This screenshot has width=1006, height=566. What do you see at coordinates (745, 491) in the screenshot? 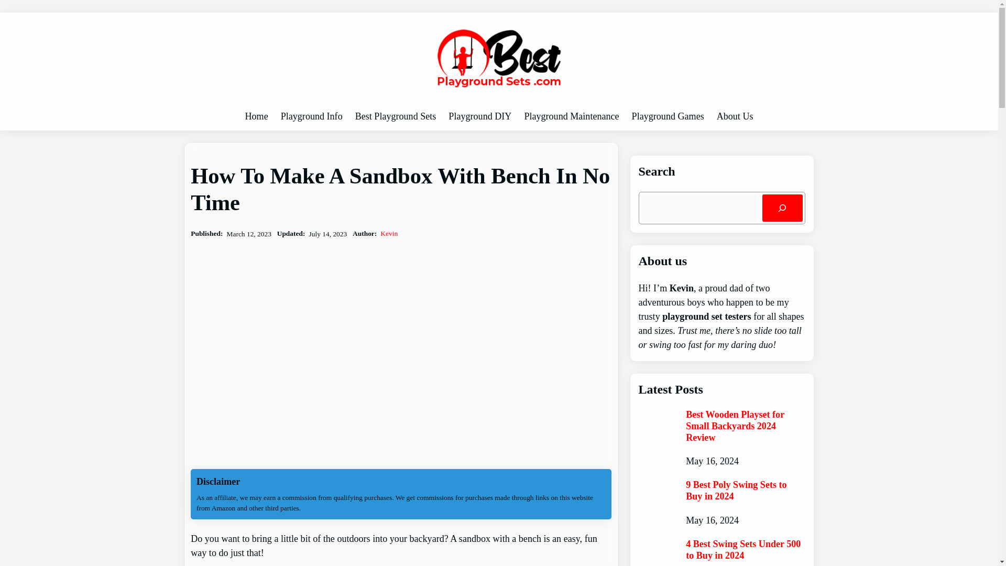
I see `9 Best Poly Swing Sets to Buy in 2024` at bounding box center [745, 491].